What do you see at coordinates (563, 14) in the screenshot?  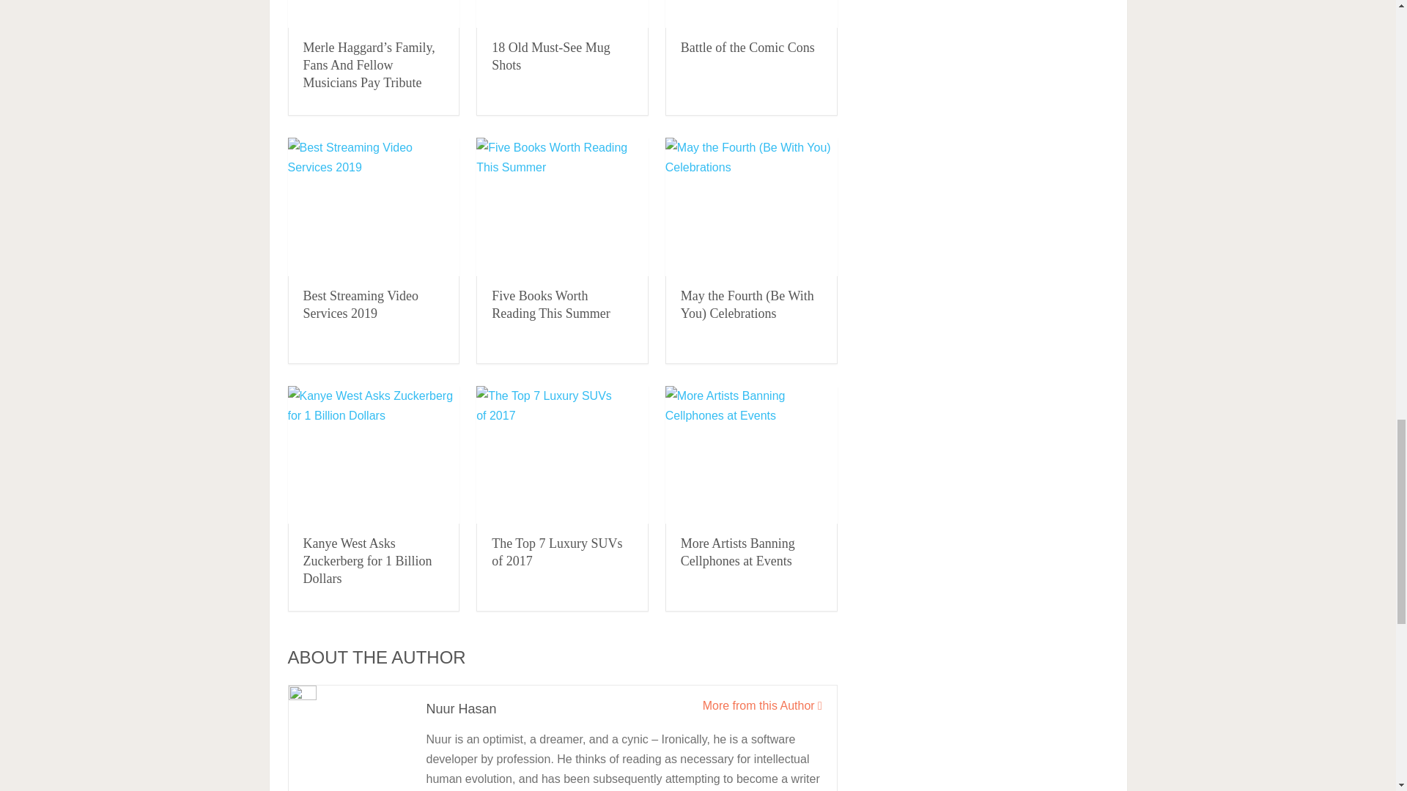 I see `18 Old Must-See Mug Shots` at bounding box center [563, 14].